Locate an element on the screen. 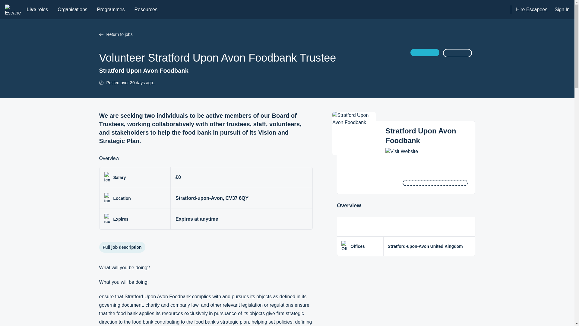 The image size is (579, 326). Programmes is located at coordinates (13, 9).